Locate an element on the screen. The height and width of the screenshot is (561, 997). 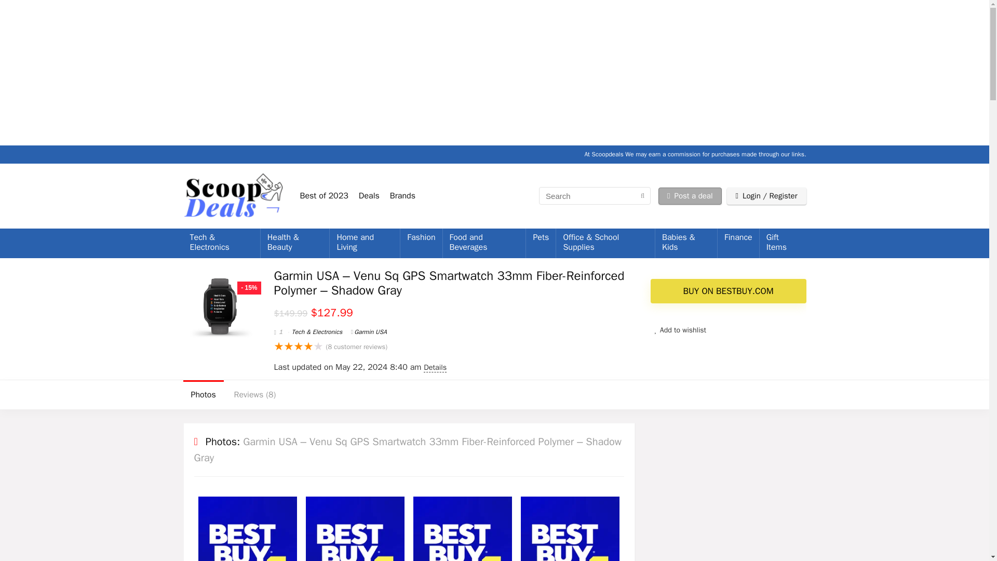
Home and Living is located at coordinates (365, 243).